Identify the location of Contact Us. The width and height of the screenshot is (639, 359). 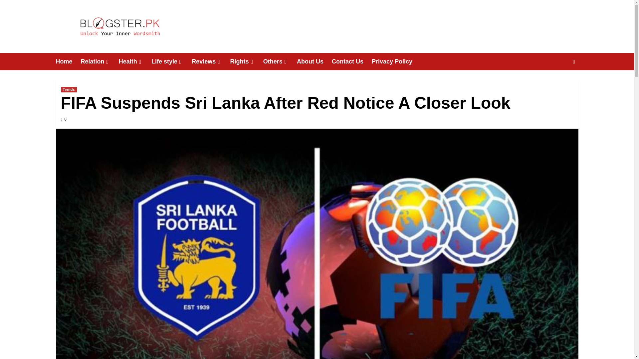
(351, 61).